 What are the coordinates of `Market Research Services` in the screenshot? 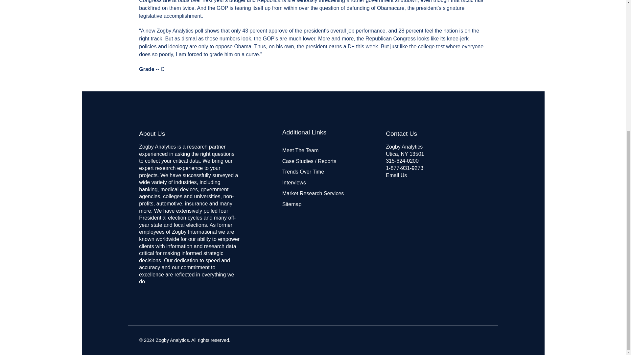 It's located at (313, 193).